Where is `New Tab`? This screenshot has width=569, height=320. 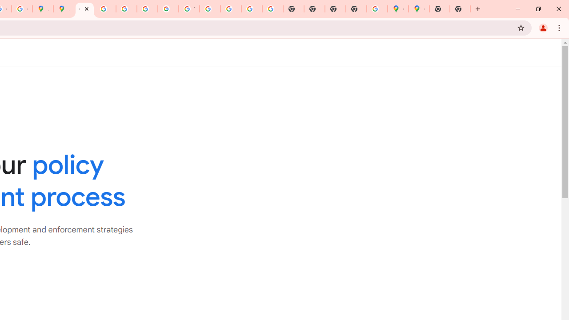 New Tab is located at coordinates (357, 9).